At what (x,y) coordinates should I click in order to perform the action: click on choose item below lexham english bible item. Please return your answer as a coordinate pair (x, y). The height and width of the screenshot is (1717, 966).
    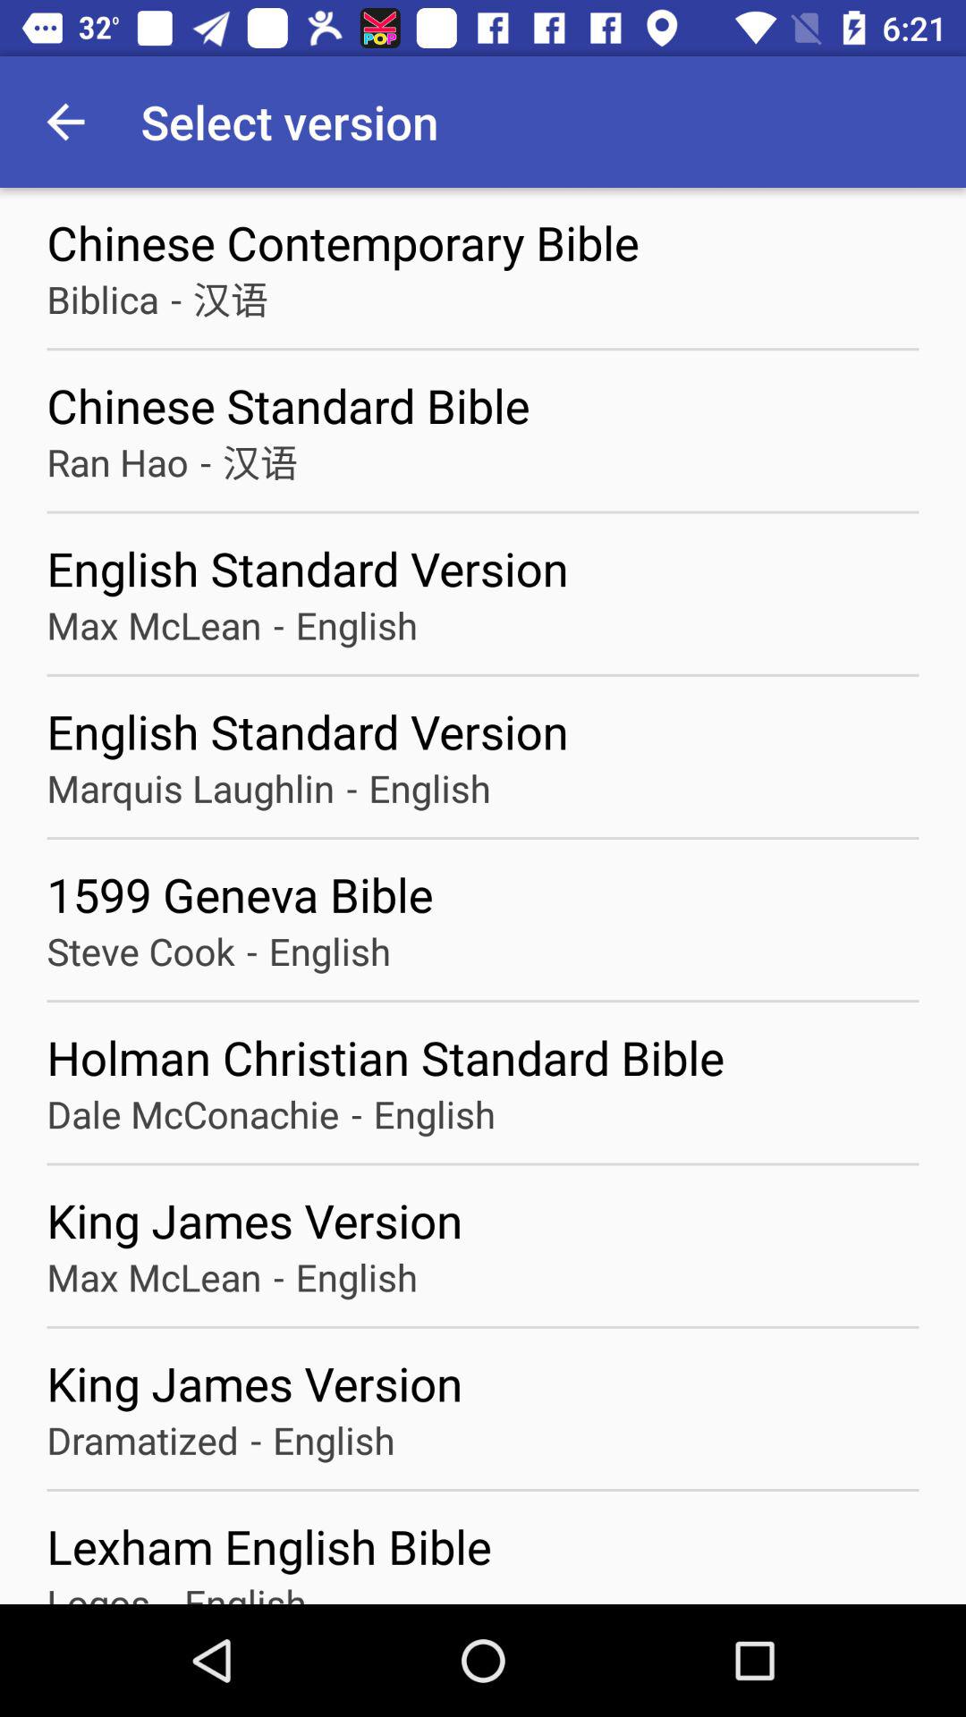
    Looking at the image, I should click on (98, 1590).